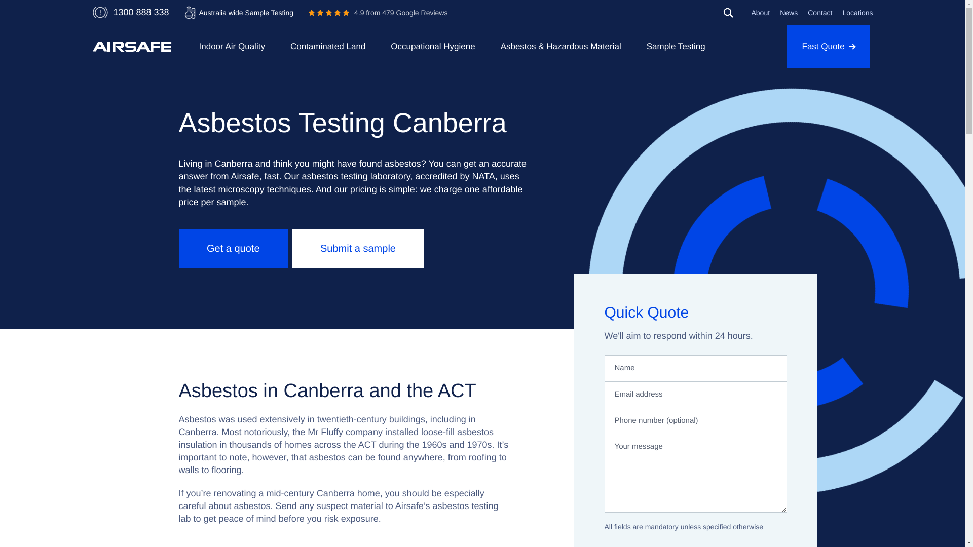 This screenshot has width=973, height=547. What do you see at coordinates (99, 12) in the screenshot?
I see `Warning light icon` at bounding box center [99, 12].